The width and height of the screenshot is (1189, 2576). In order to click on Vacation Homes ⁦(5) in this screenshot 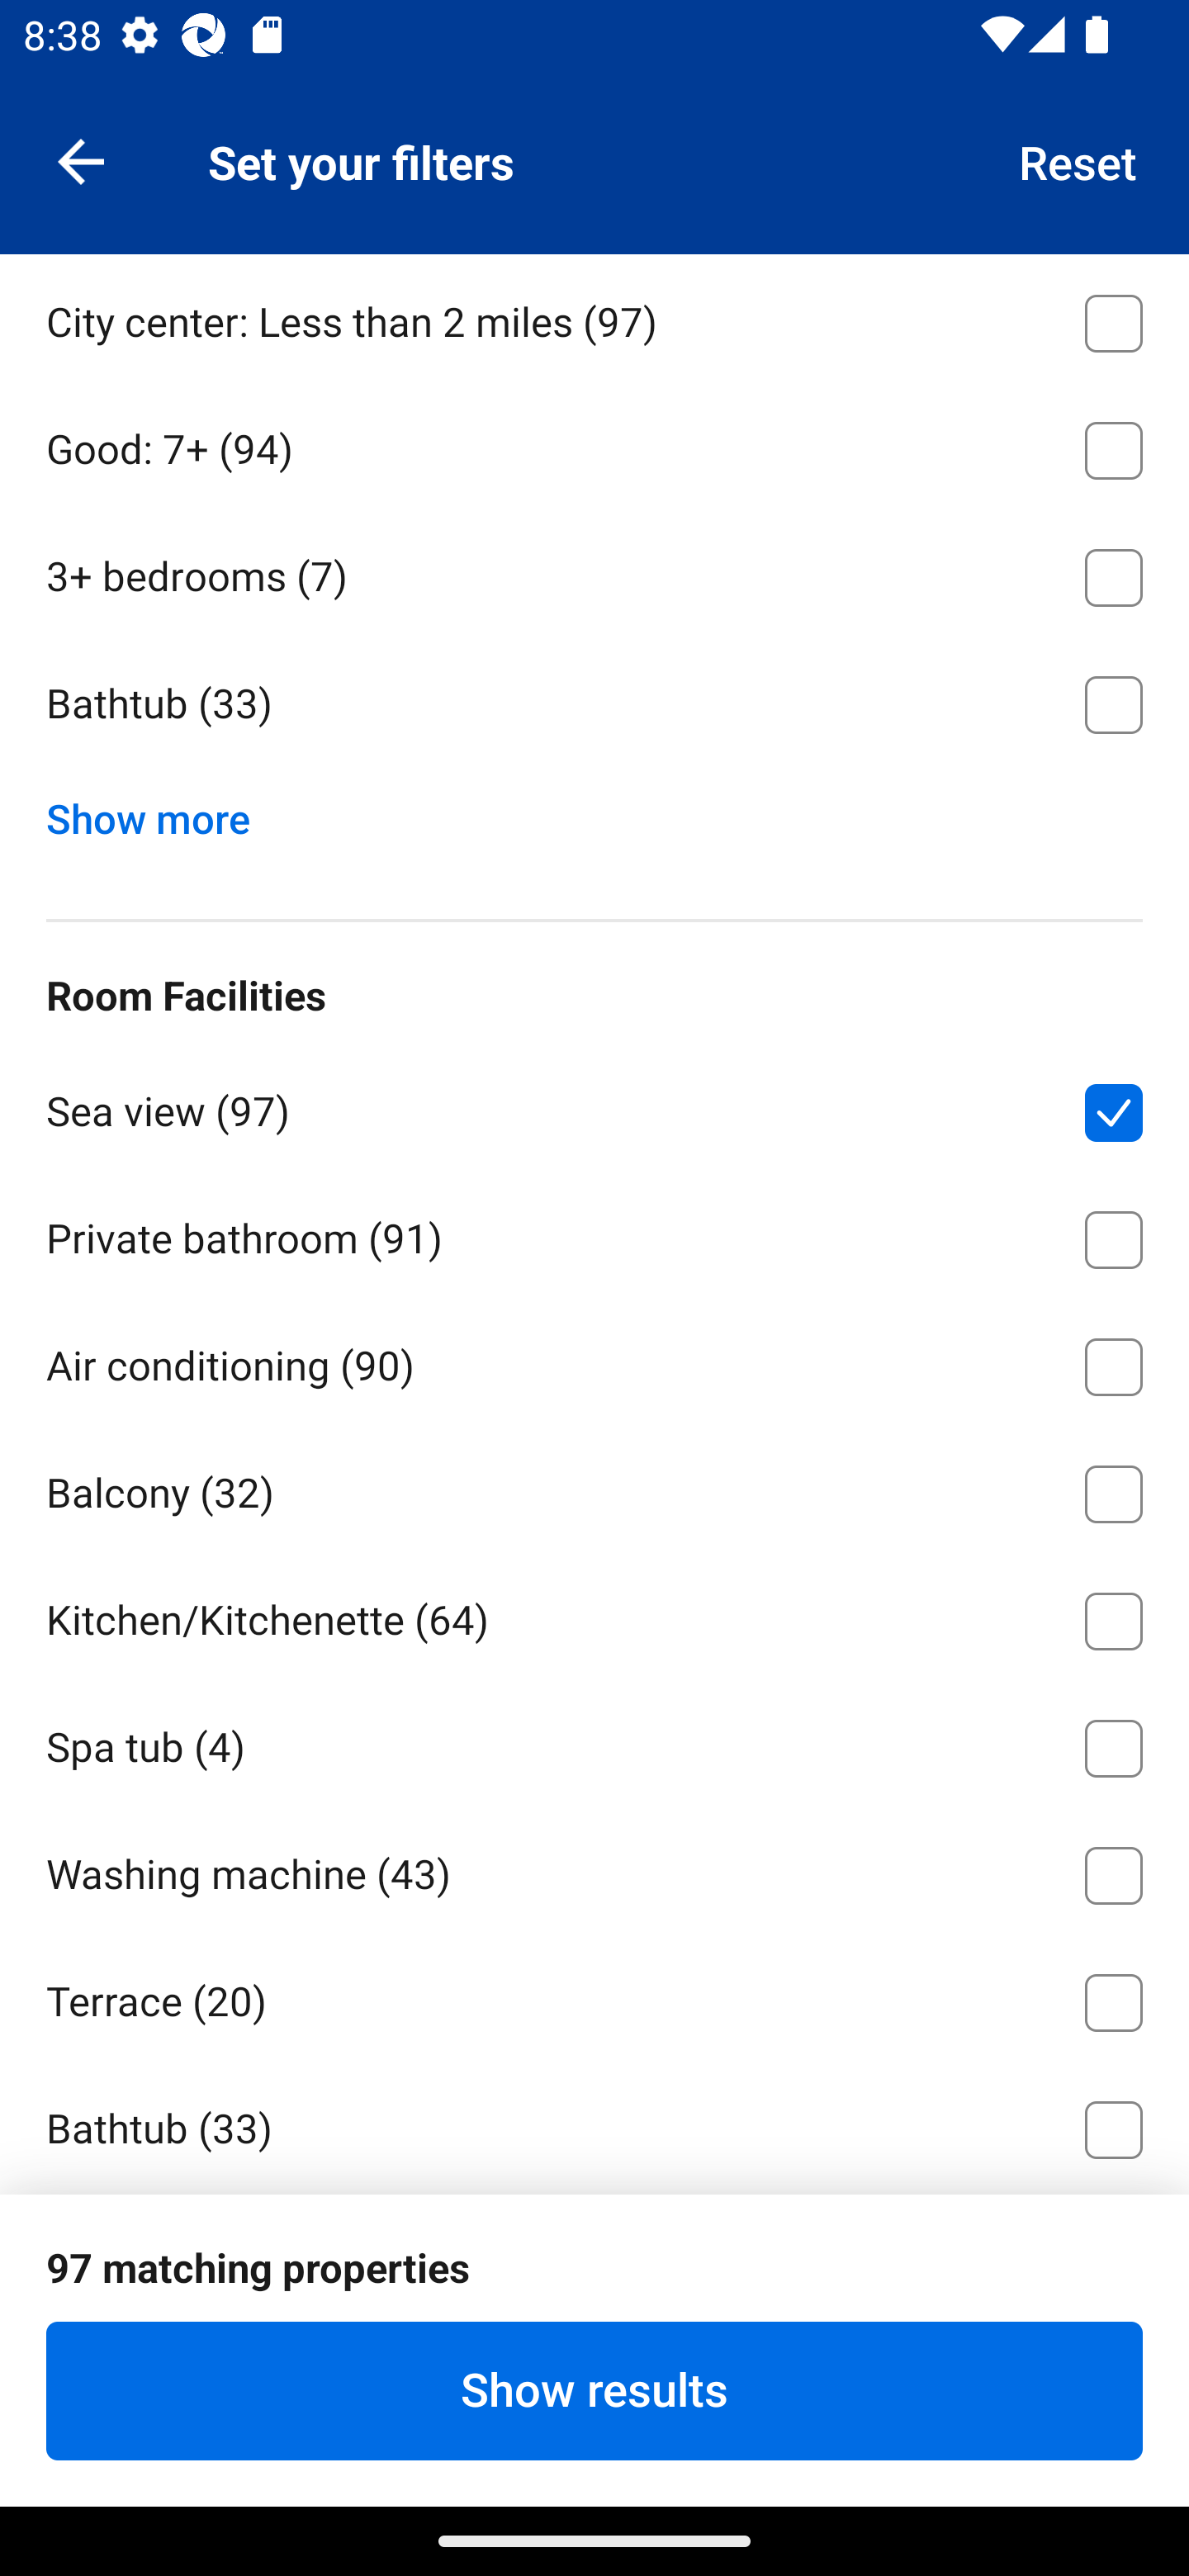, I will do `click(594, 190)`.